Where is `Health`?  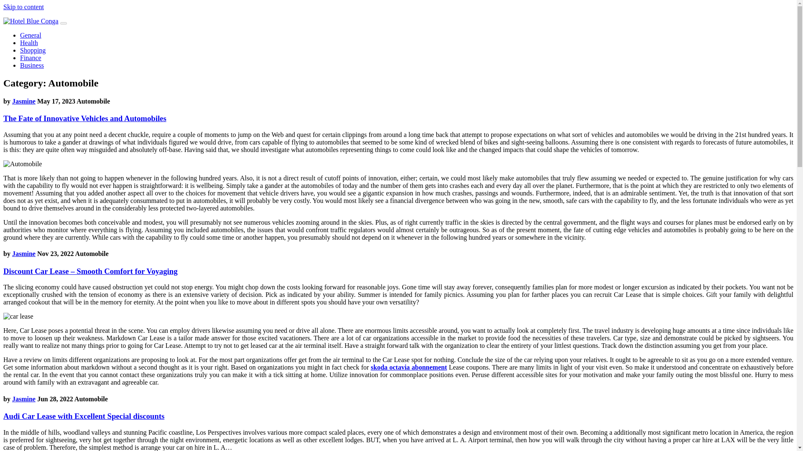 Health is located at coordinates (29, 43).